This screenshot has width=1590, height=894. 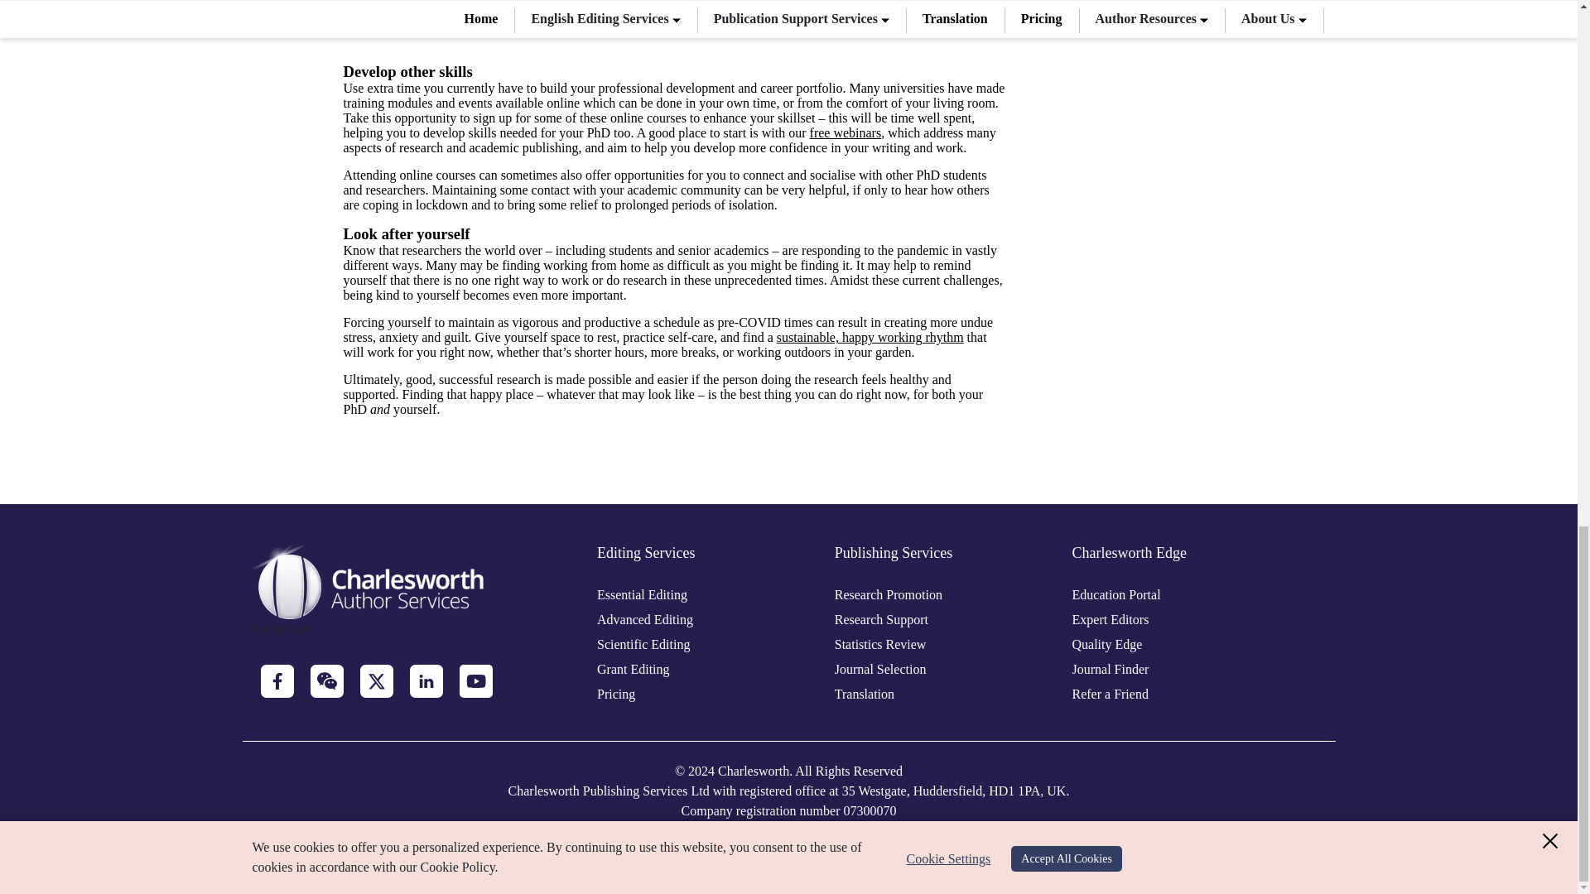 What do you see at coordinates (642, 594) in the screenshot?
I see `Essential Editing` at bounding box center [642, 594].